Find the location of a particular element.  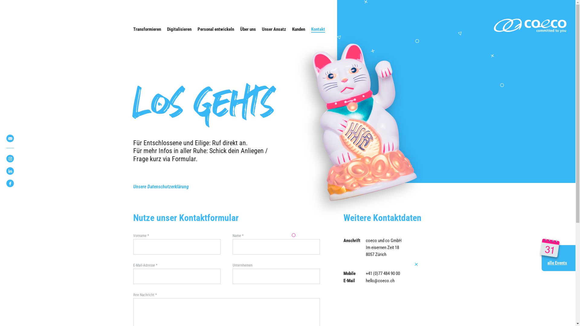

Digitalisieren is located at coordinates (179, 30).